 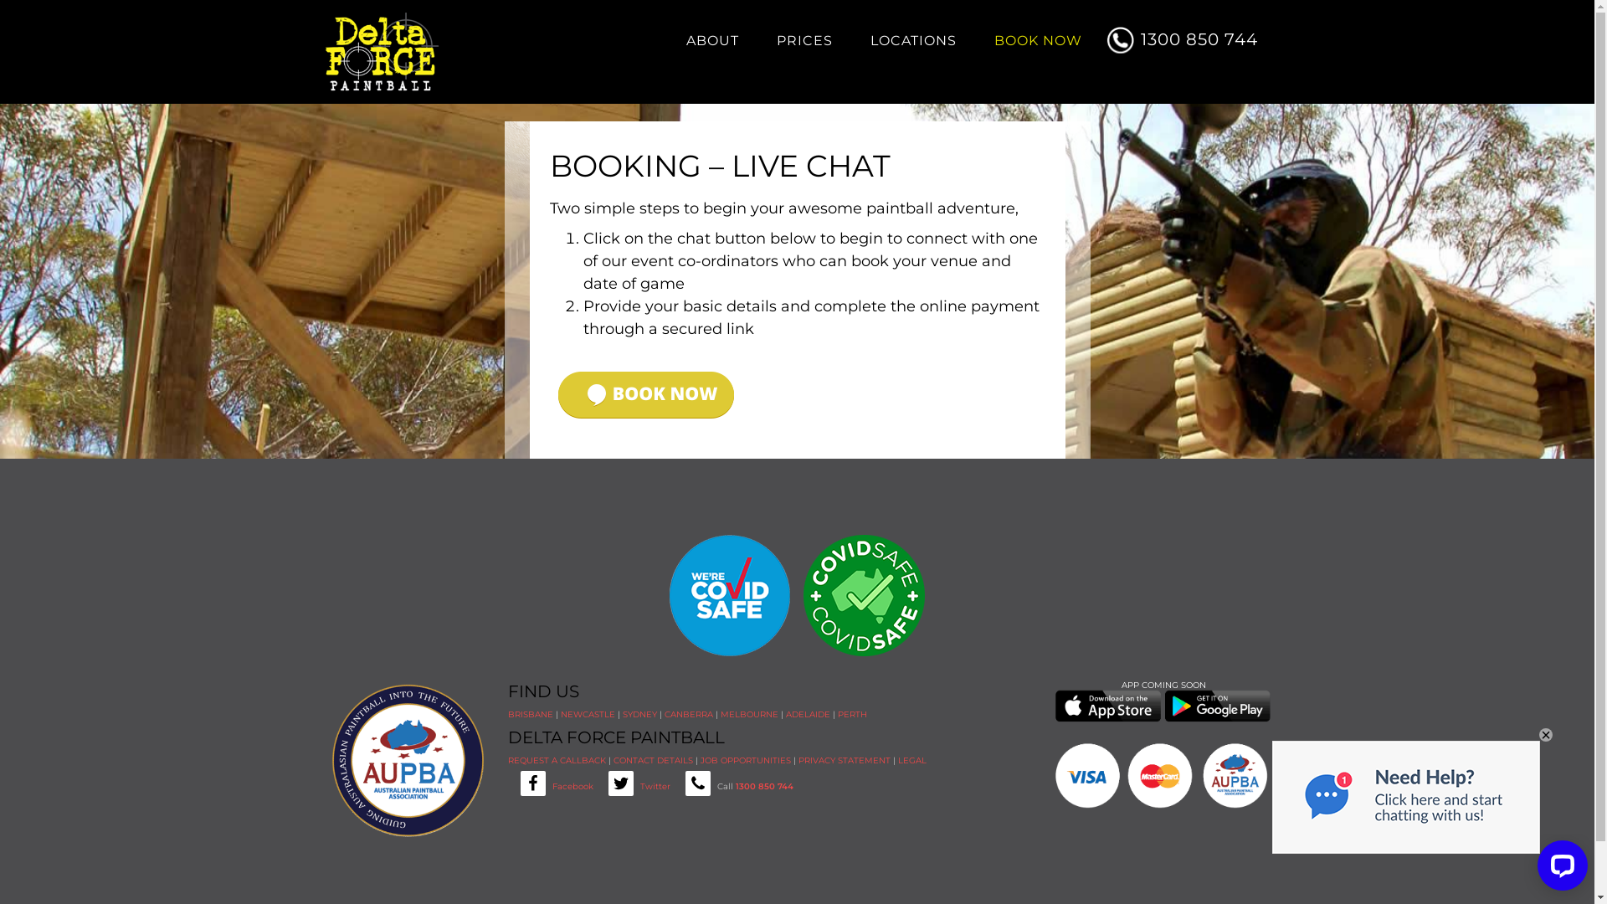 What do you see at coordinates (633, 787) in the screenshot?
I see `TwitterTwitter` at bounding box center [633, 787].